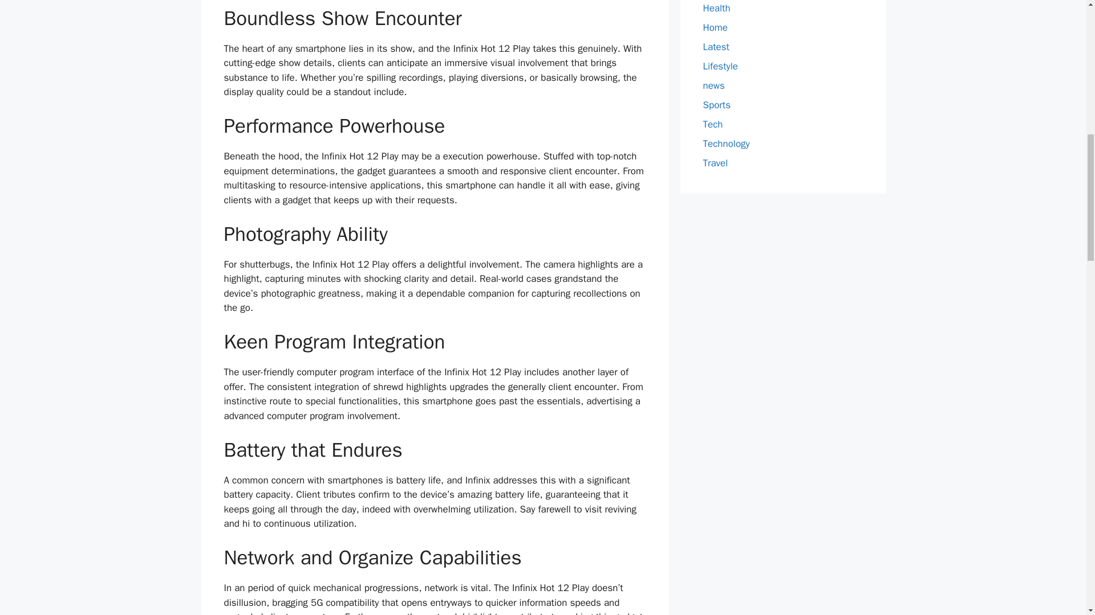 Image resolution: width=1095 pixels, height=615 pixels. I want to click on Lifestyle, so click(720, 66).